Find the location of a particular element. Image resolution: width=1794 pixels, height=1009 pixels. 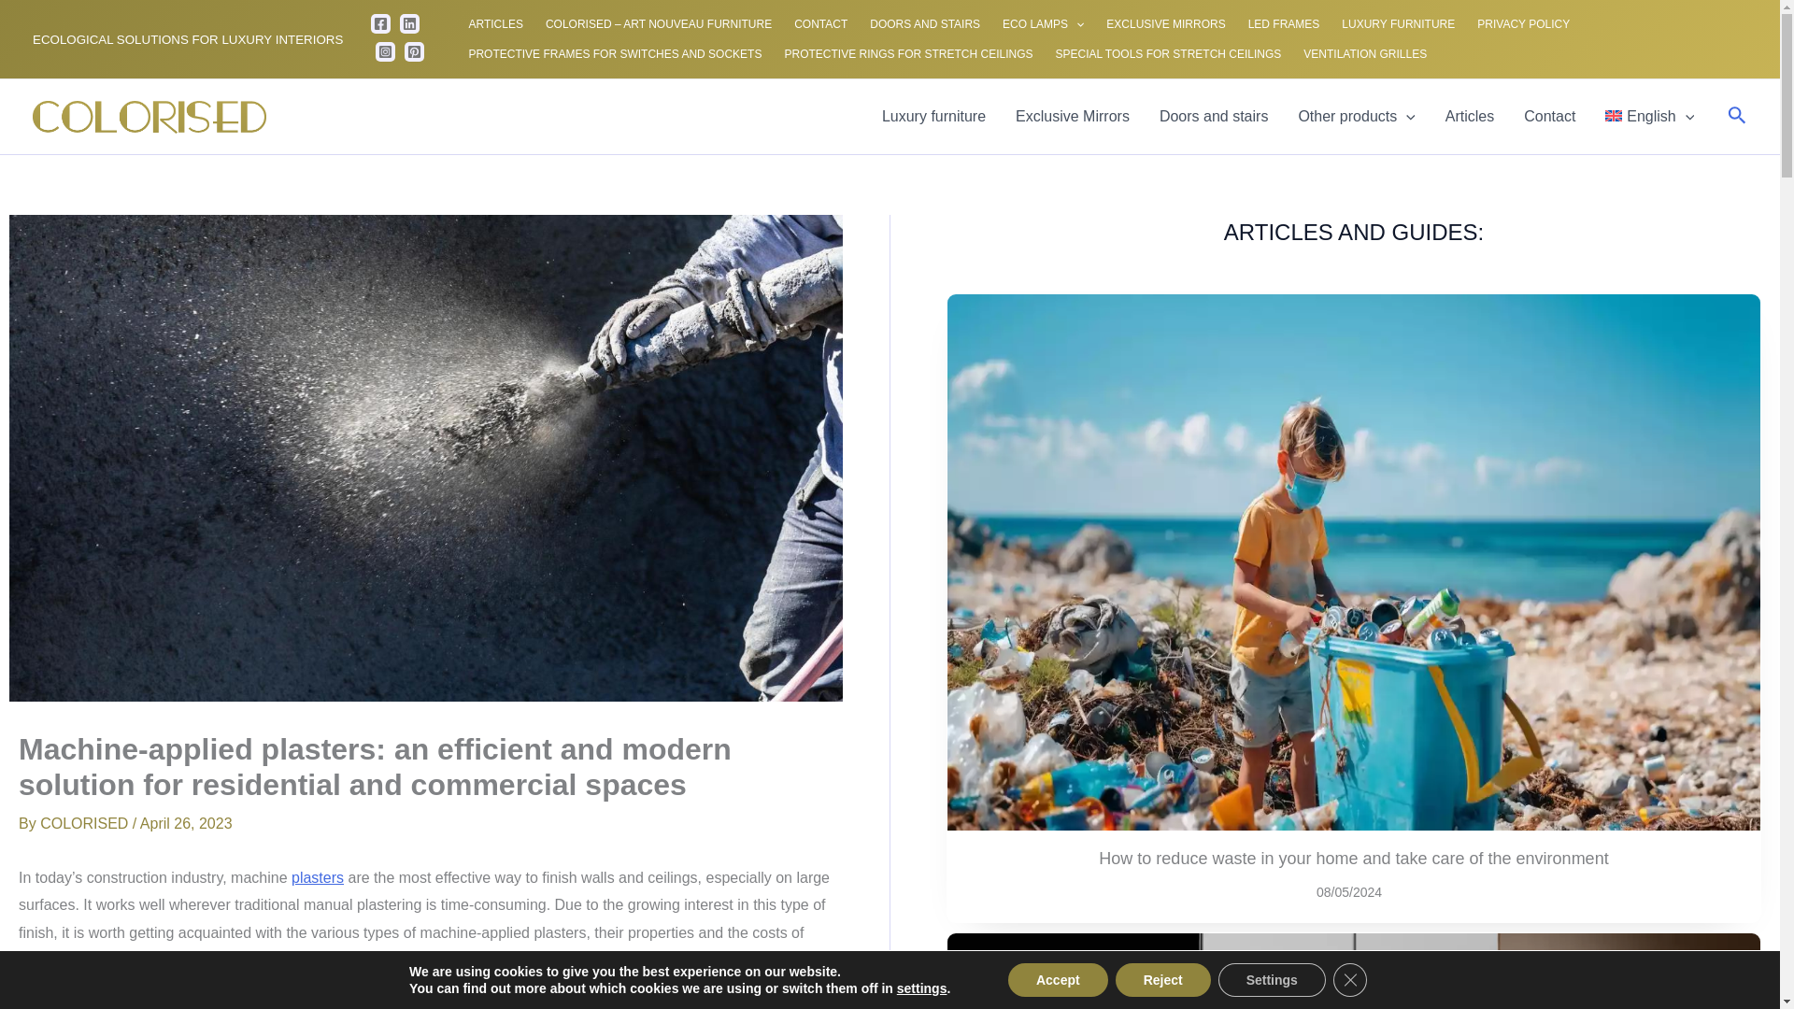

CONTACT is located at coordinates (820, 24).